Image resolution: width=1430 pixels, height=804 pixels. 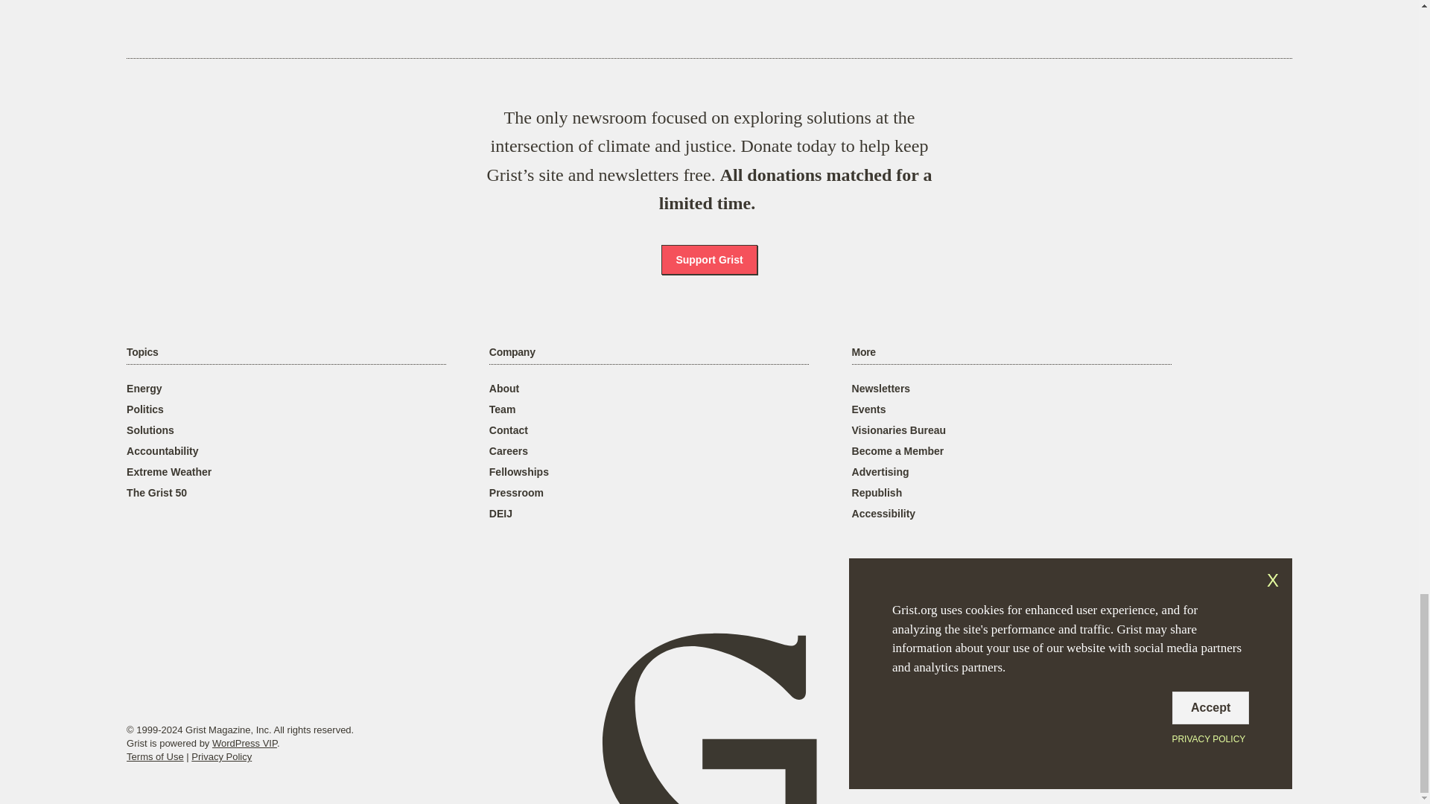 What do you see at coordinates (142, 352) in the screenshot?
I see `Topics` at bounding box center [142, 352].